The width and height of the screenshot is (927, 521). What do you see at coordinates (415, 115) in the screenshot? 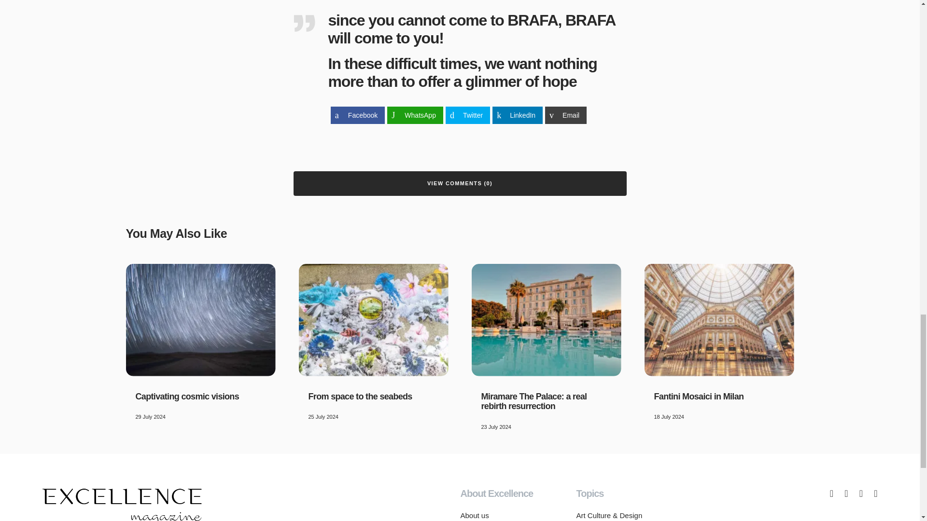
I see `Share on WhatsApp` at bounding box center [415, 115].